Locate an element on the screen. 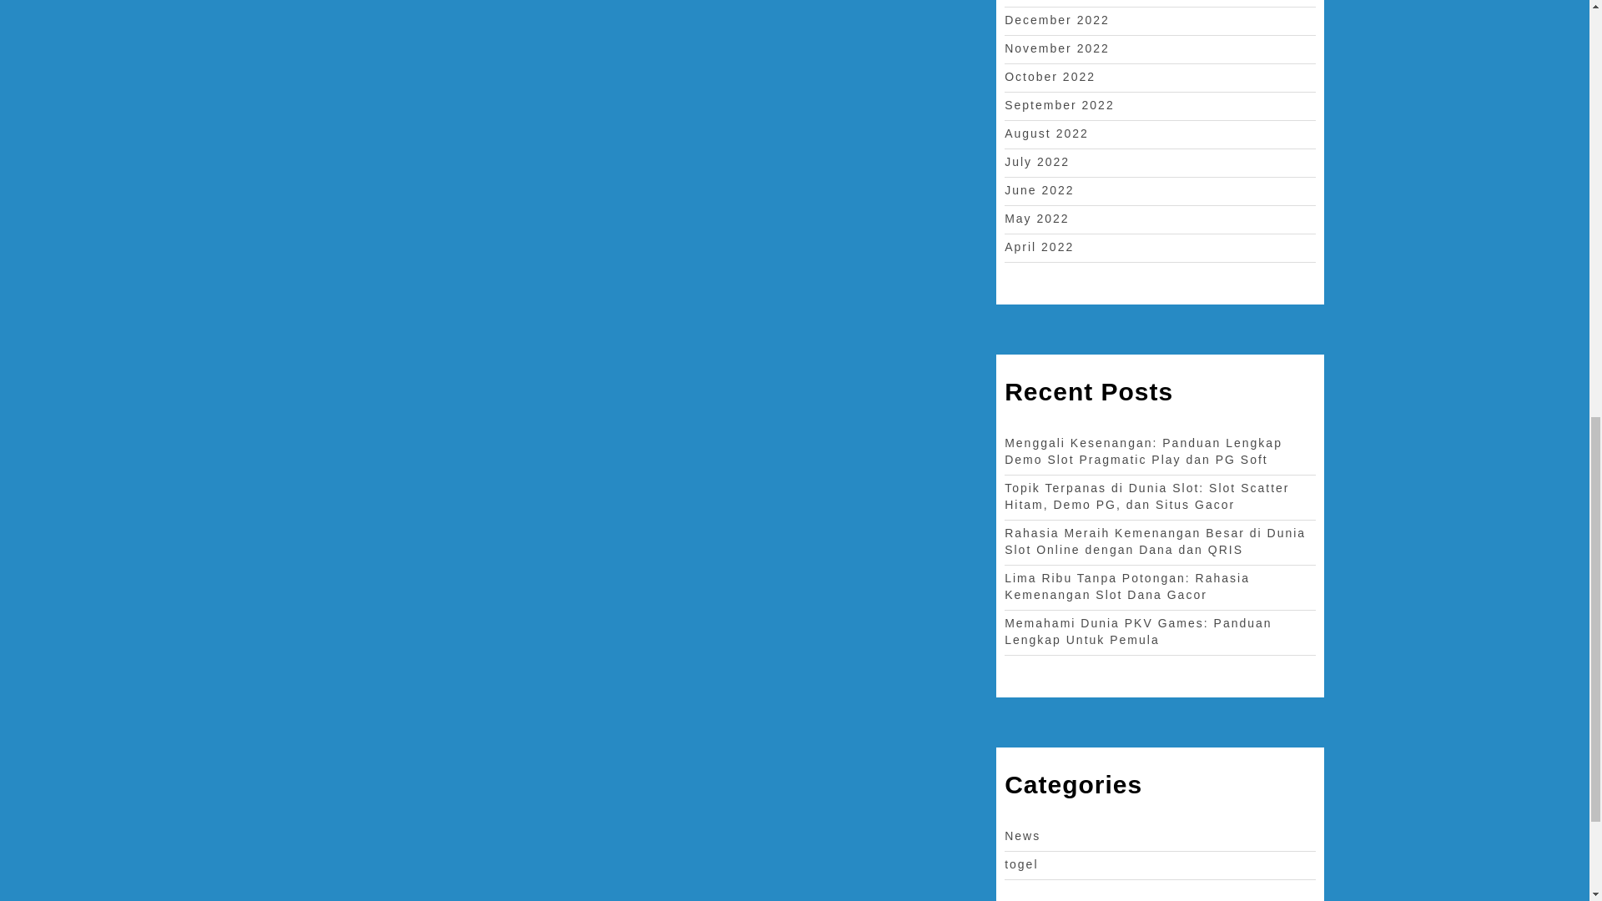  May 2022 is located at coordinates (1036, 219).